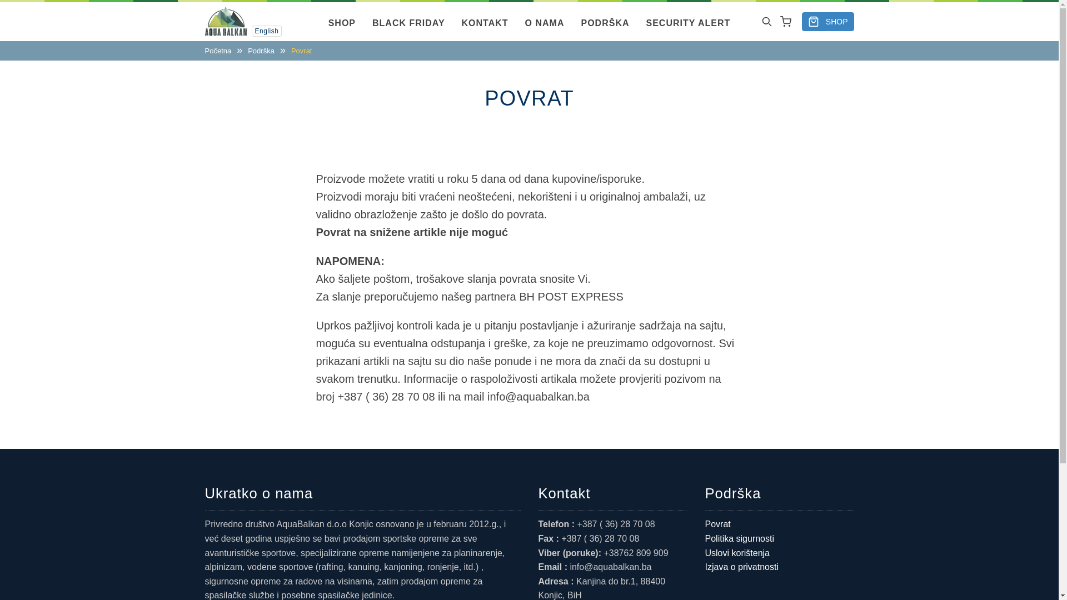 The height and width of the screenshot is (600, 1067). Describe the element at coordinates (409, 23) in the screenshot. I see `BLACK FRIDAY` at that location.